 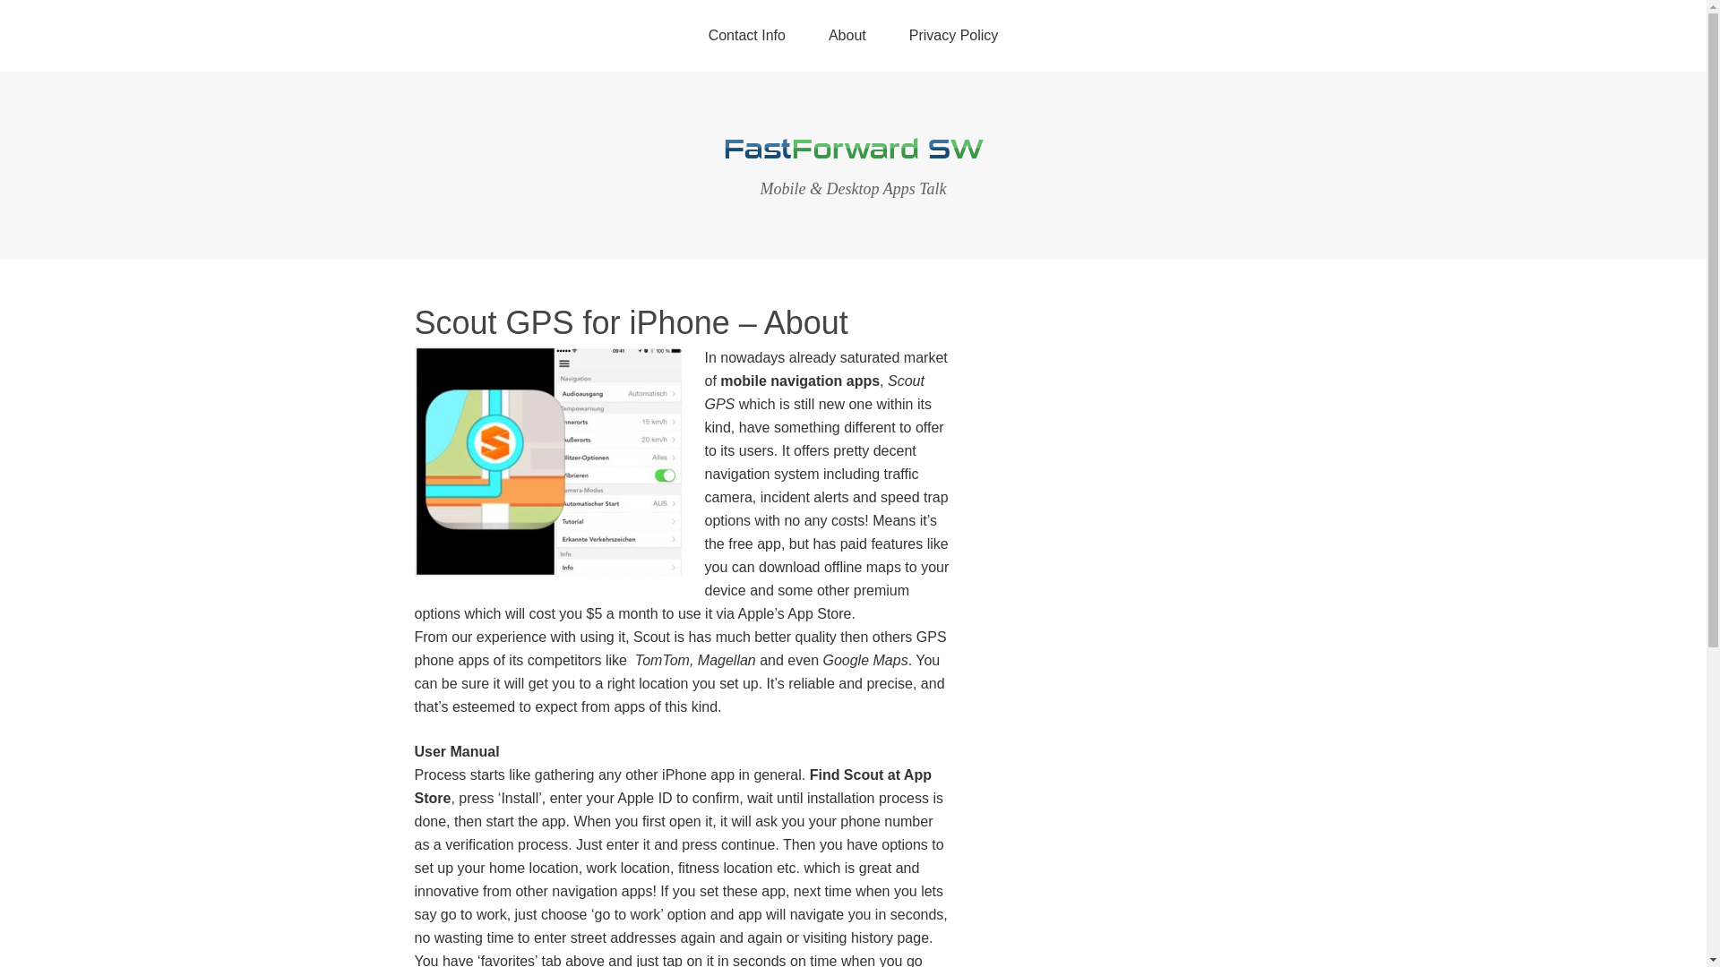 What do you see at coordinates (953, 36) in the screenshot?
I see `Privacy Policy` at bounding box center [953, 36].